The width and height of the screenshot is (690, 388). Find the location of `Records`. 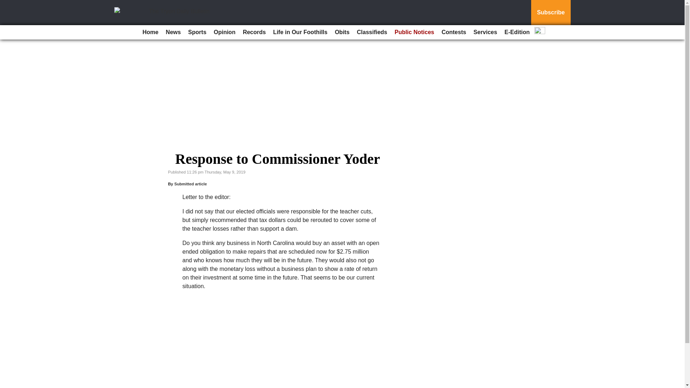

Records is located at coordinates (254, 32).